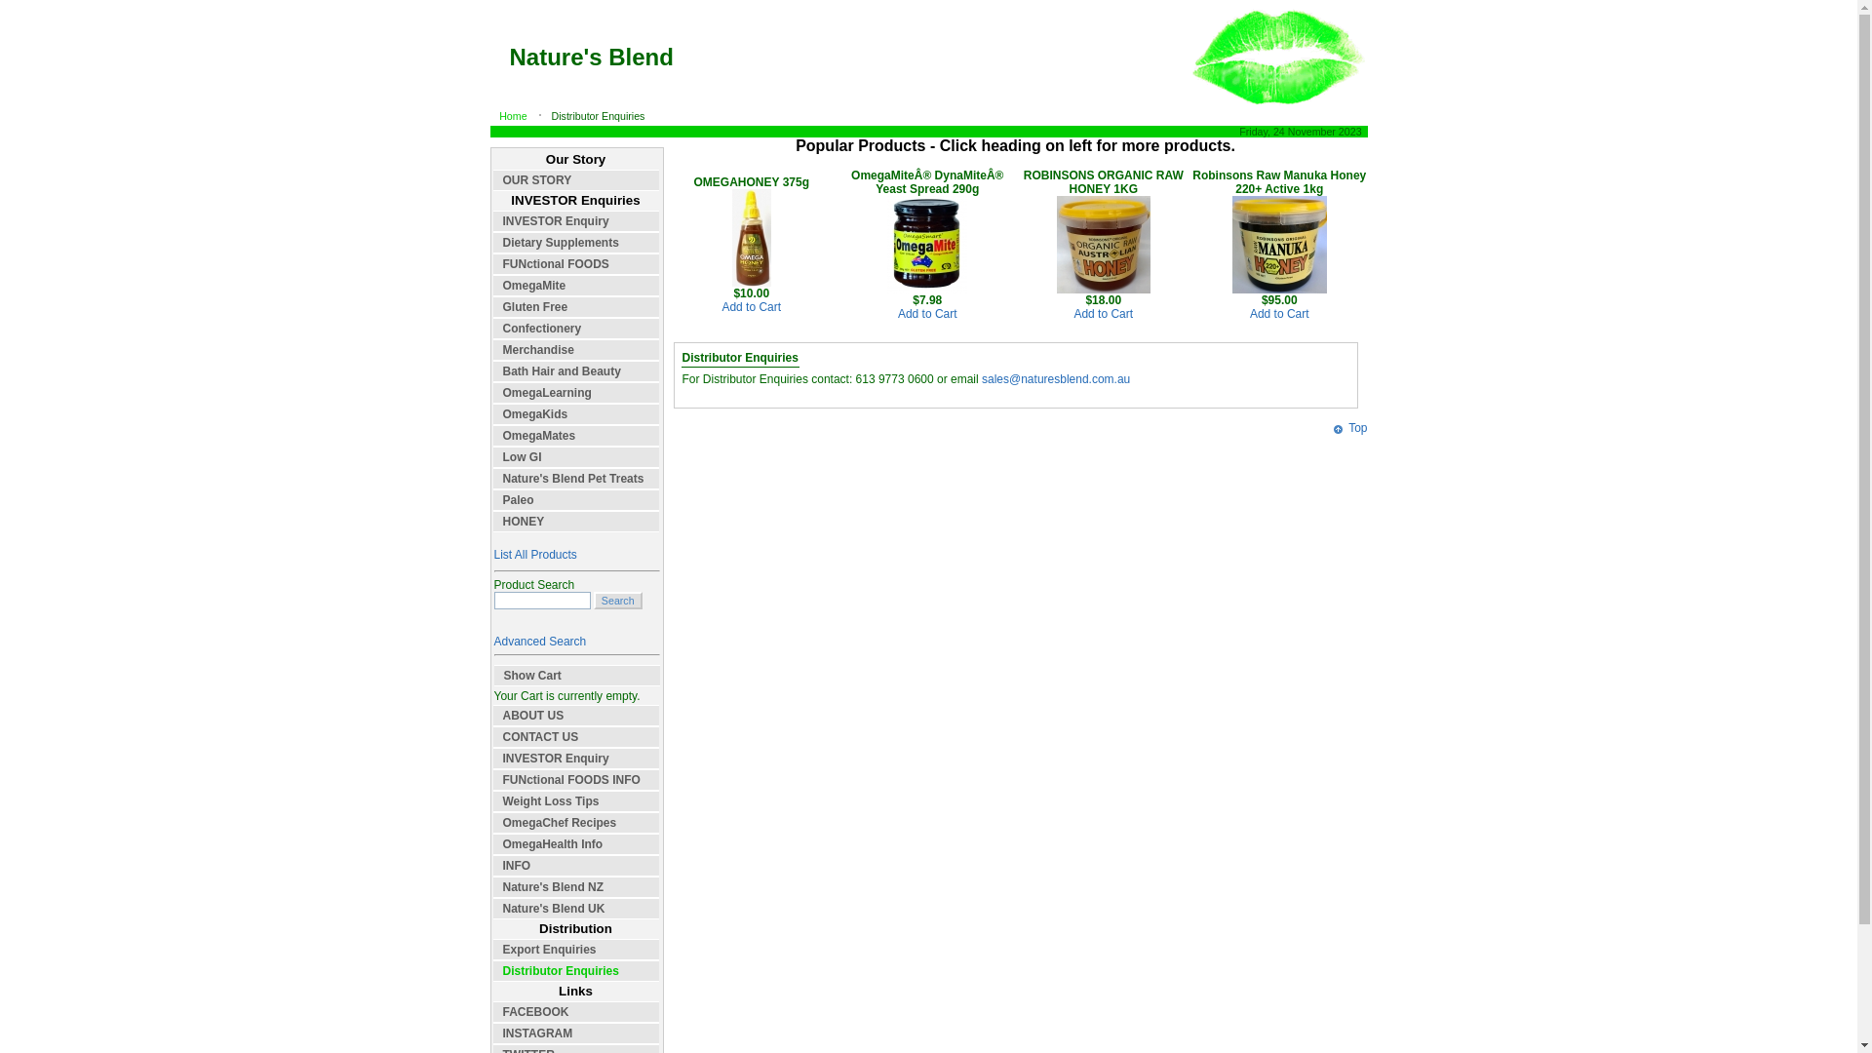  What do you see at coordinates (752, 283) in the screenshot?
I see `OMEGAHONEY 375g` at bounding box center [752, 283].